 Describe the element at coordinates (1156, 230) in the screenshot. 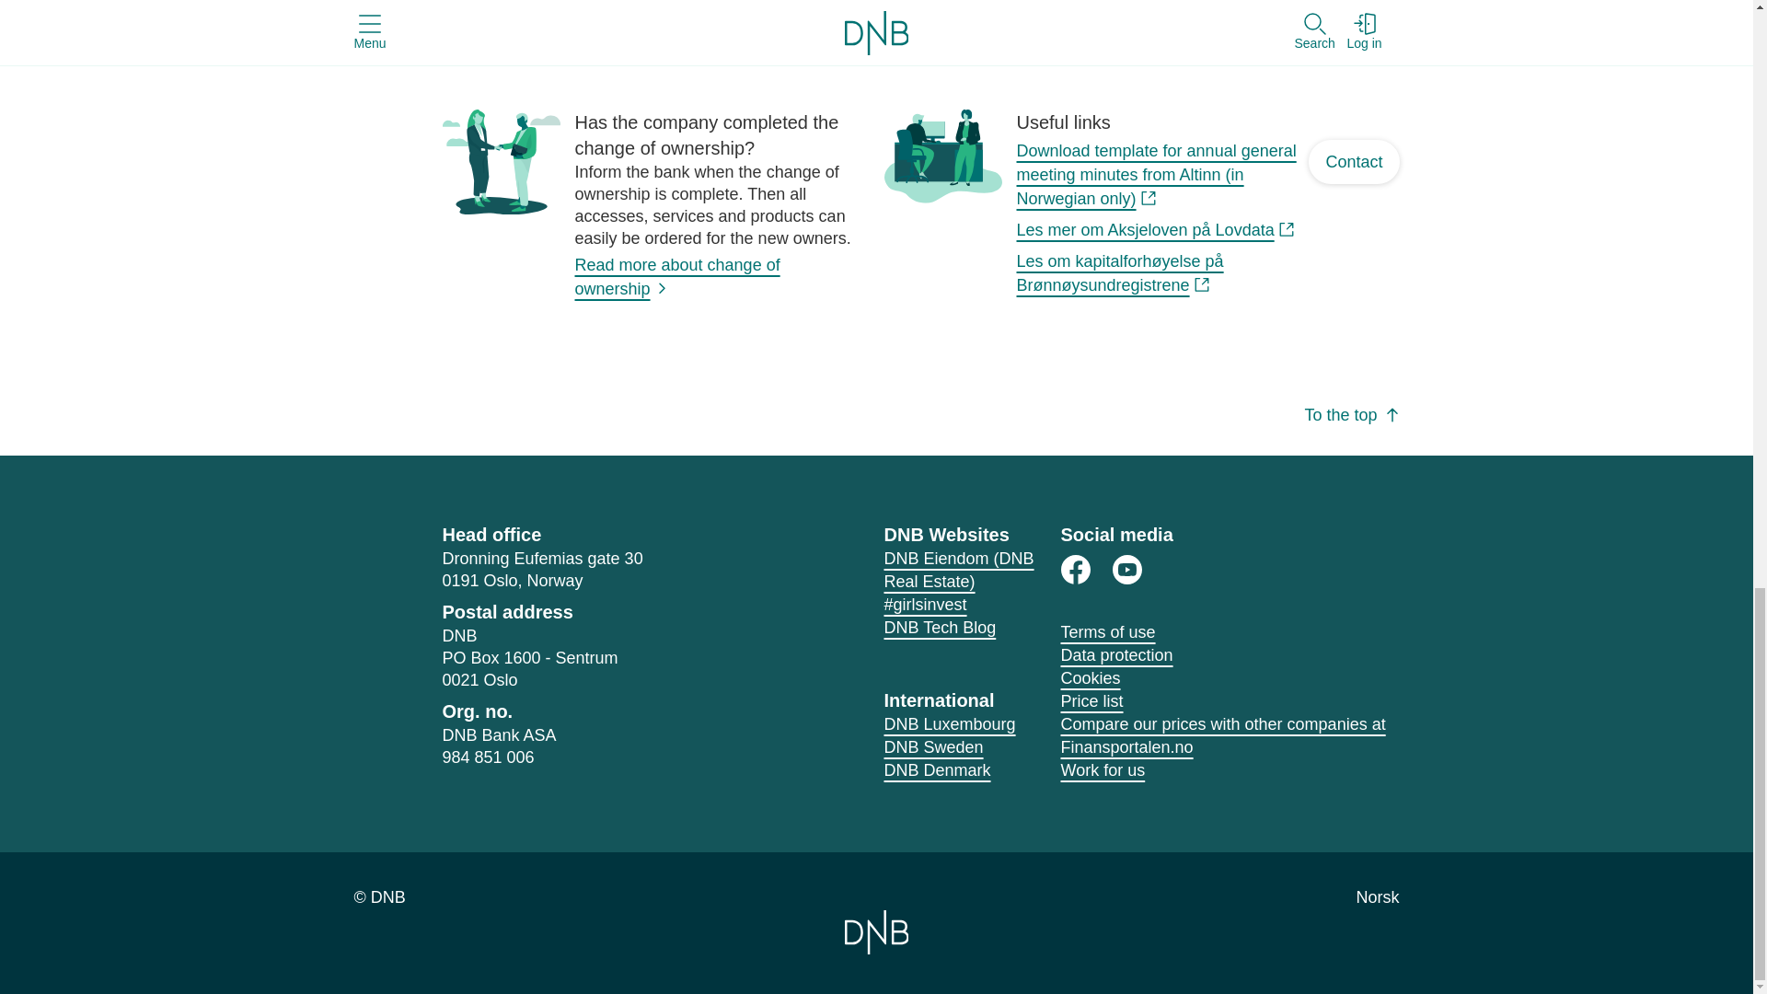

I see `Opens a new window` at that location.